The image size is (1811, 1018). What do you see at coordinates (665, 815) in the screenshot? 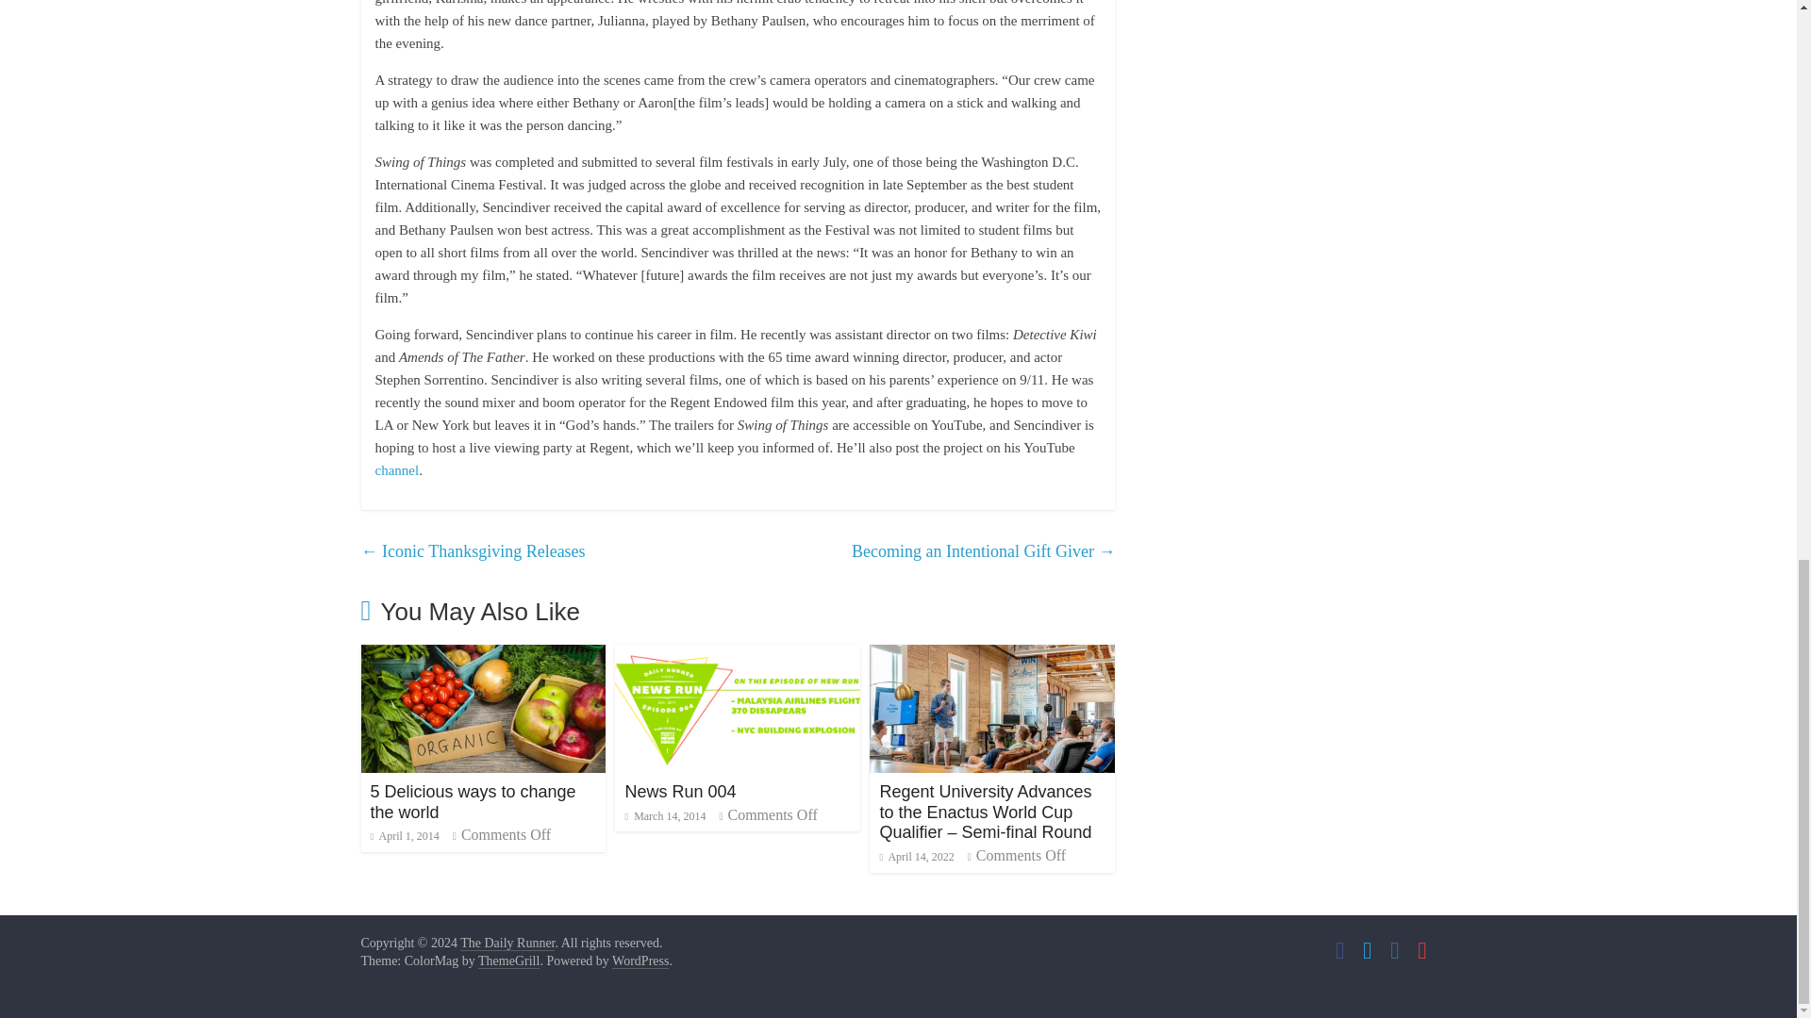
I see `March 14, 2014` at bounding box center [665, 815].